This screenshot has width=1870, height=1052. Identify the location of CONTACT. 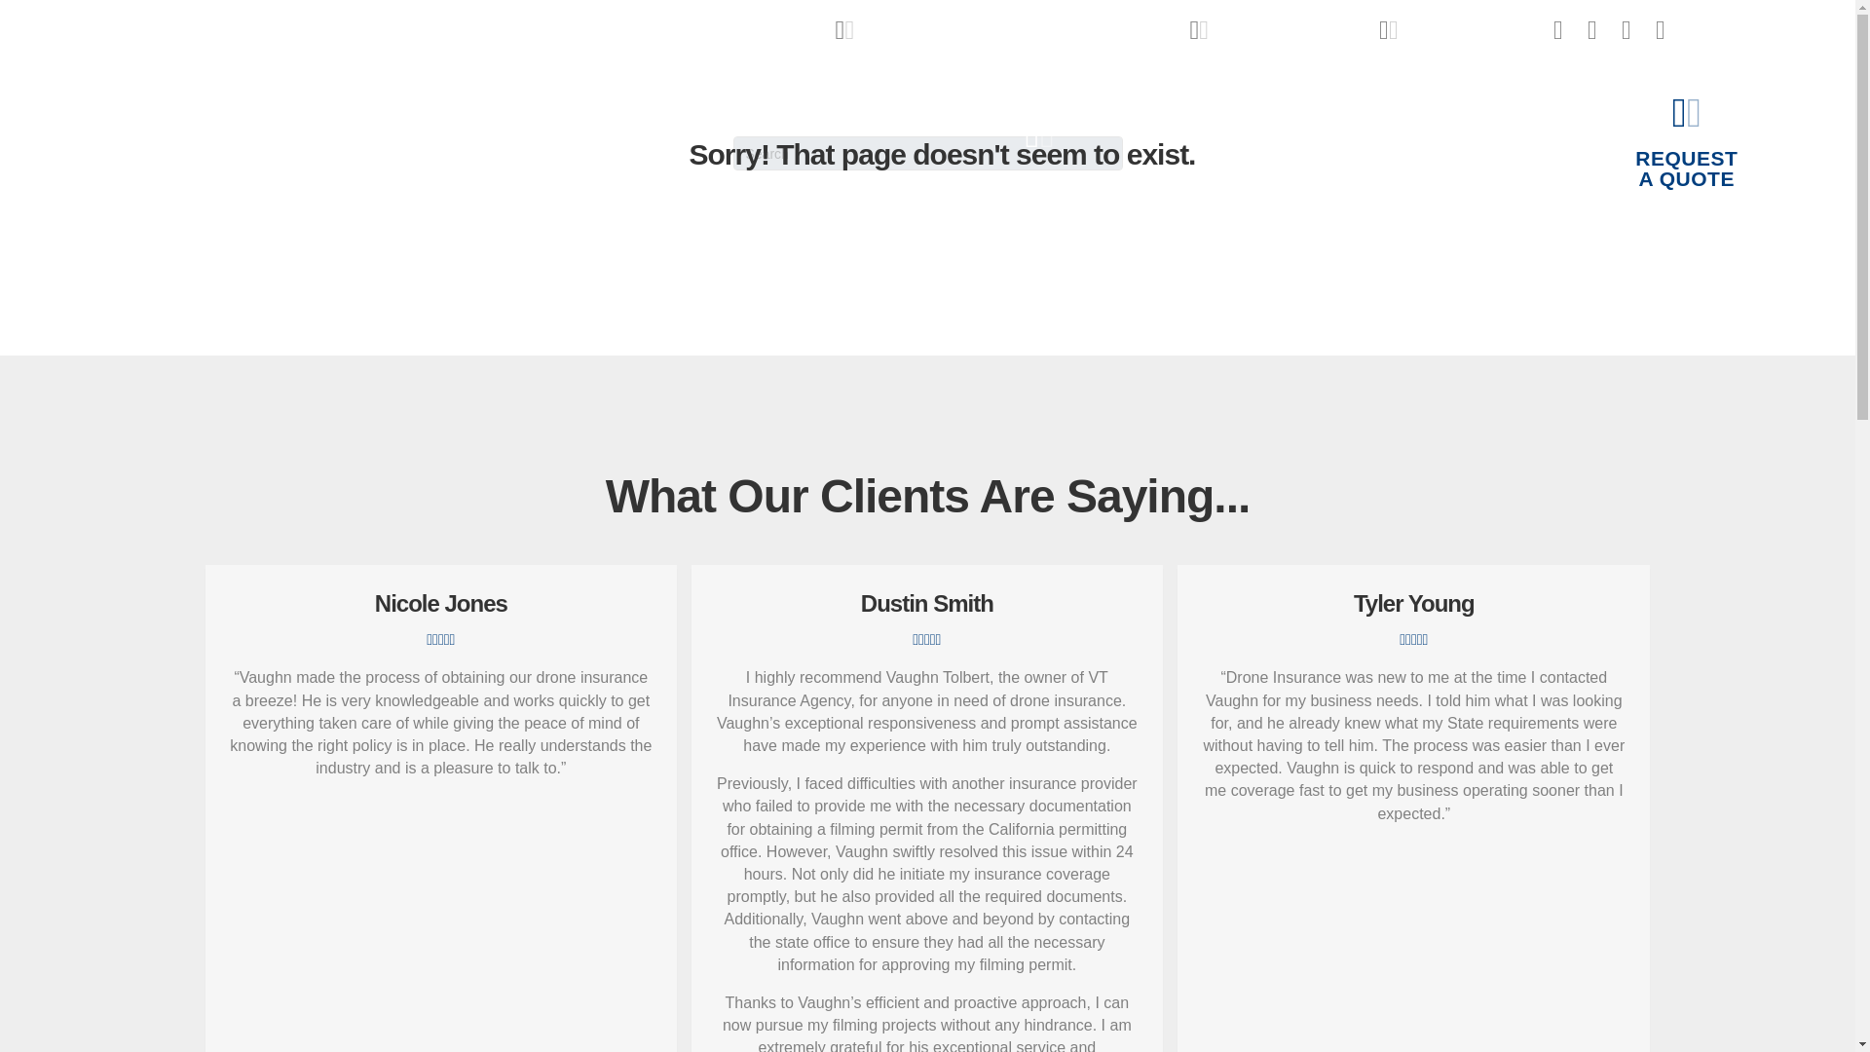
(1555, 150).